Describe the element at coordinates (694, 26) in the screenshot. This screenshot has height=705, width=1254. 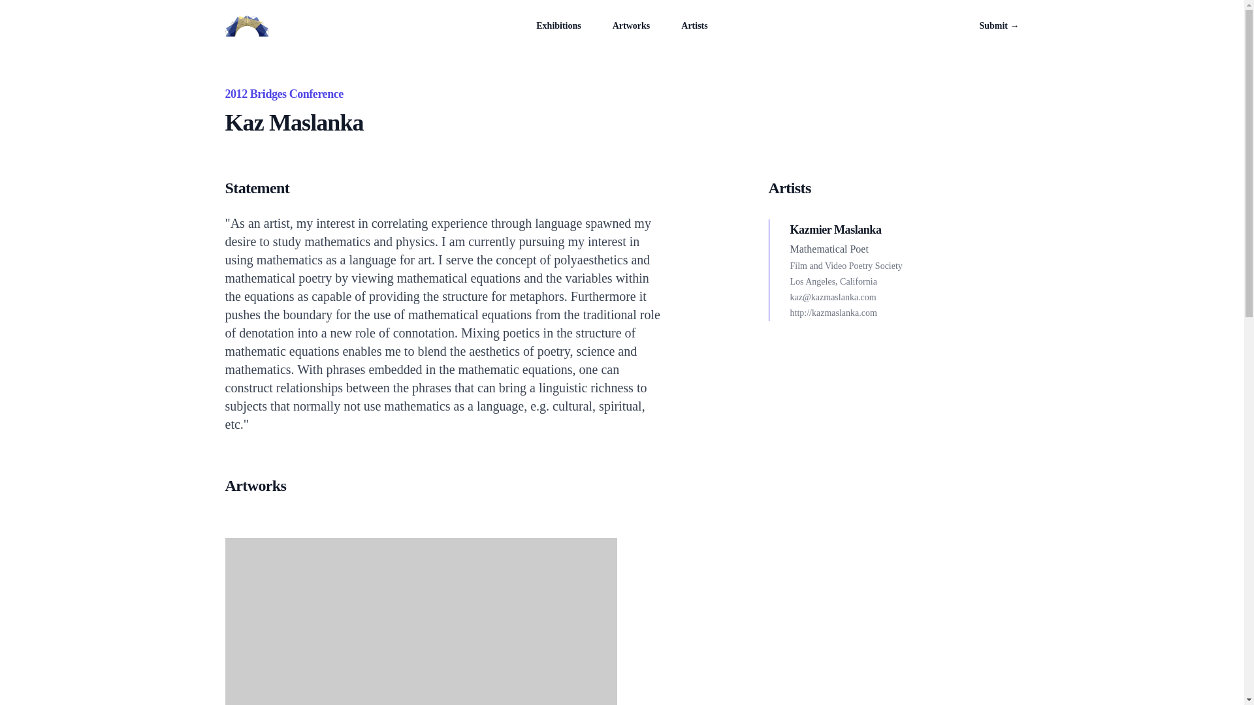
I see `Artists` at that location.